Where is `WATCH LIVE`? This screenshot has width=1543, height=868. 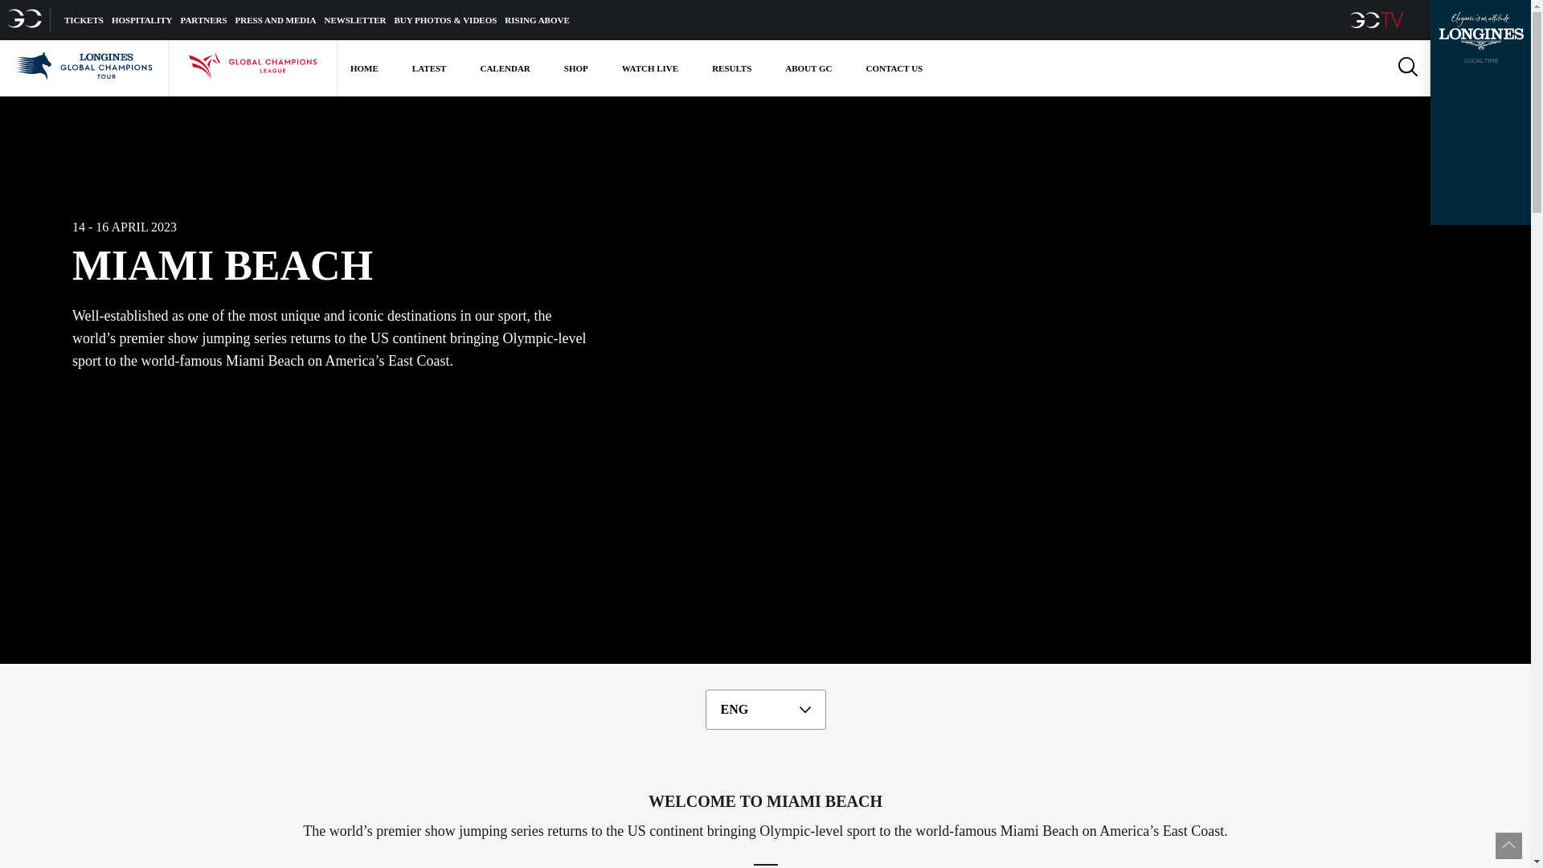 WATCH LIVE is located at coordinates (649, 68).